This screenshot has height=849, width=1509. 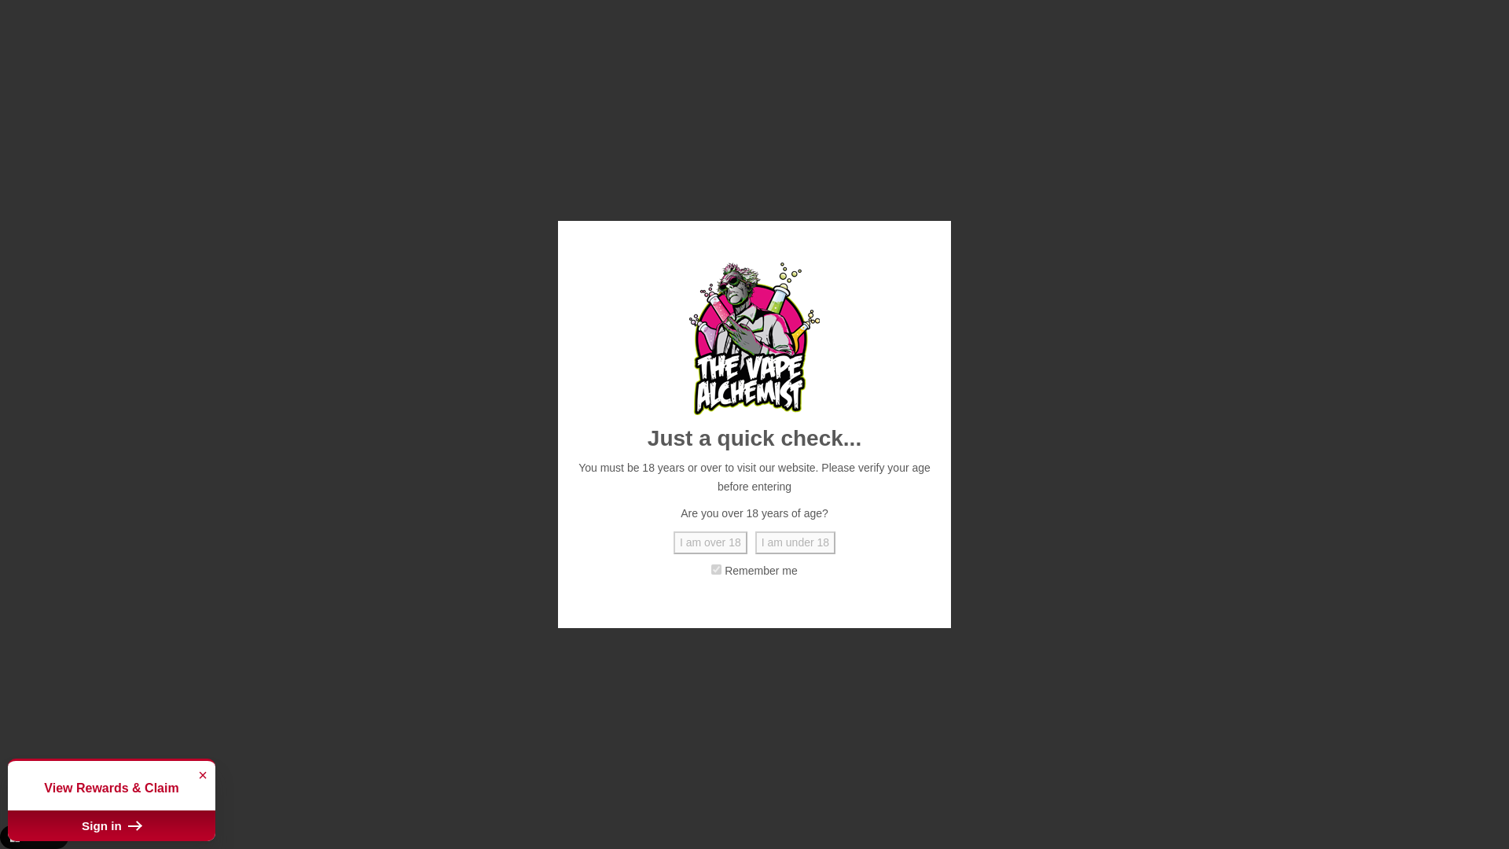 I want to click on VAPING PRODUCTS, so click(x=329, y=137).